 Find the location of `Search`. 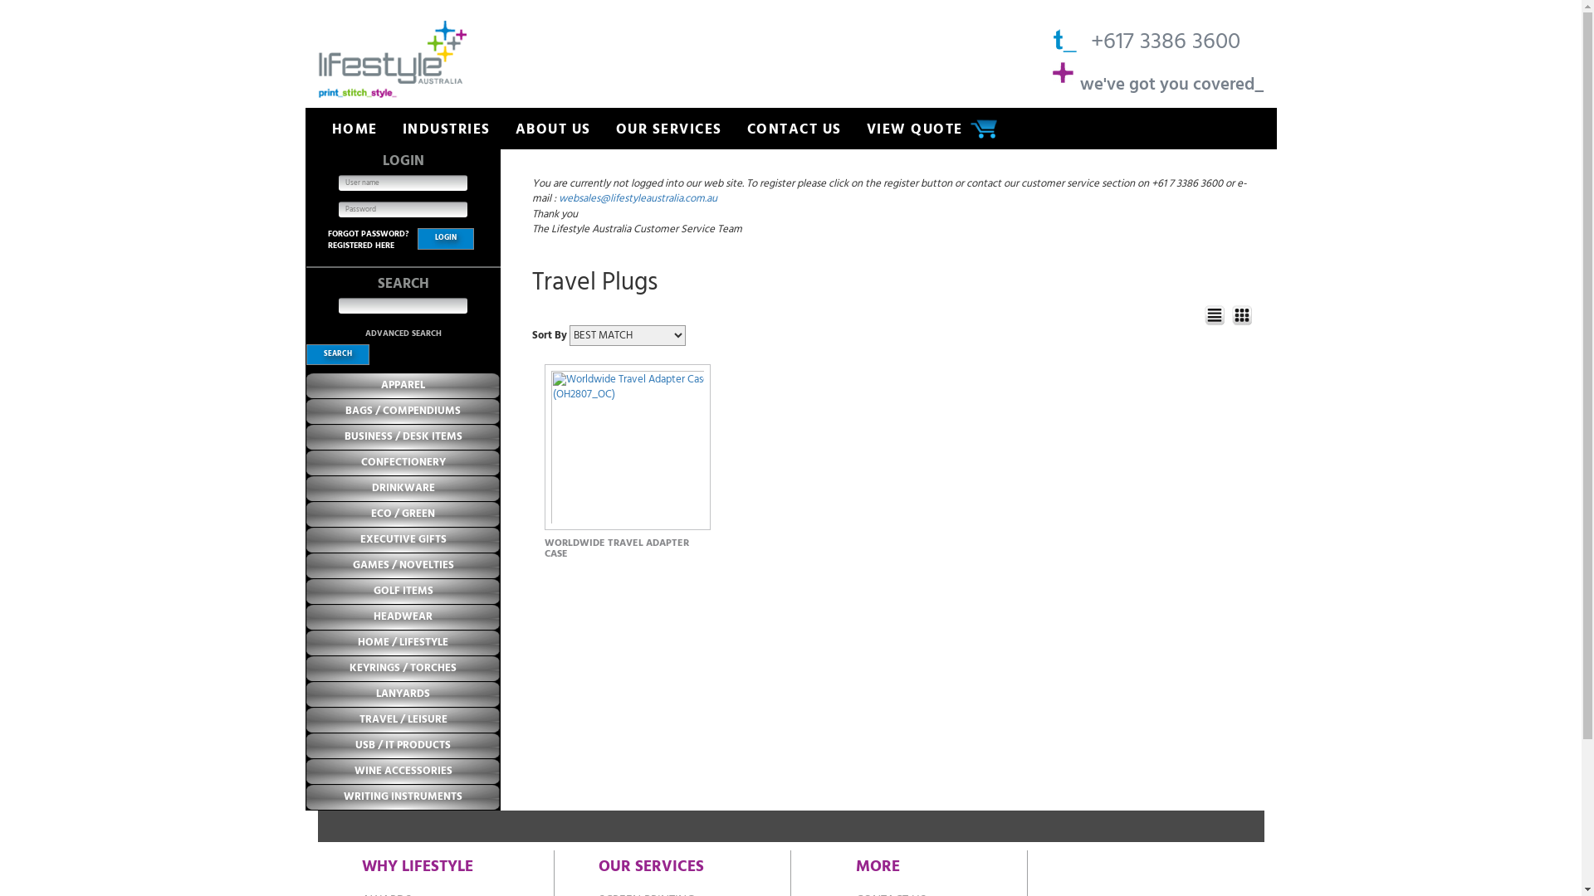

Search is located at coordinates (337, 355).